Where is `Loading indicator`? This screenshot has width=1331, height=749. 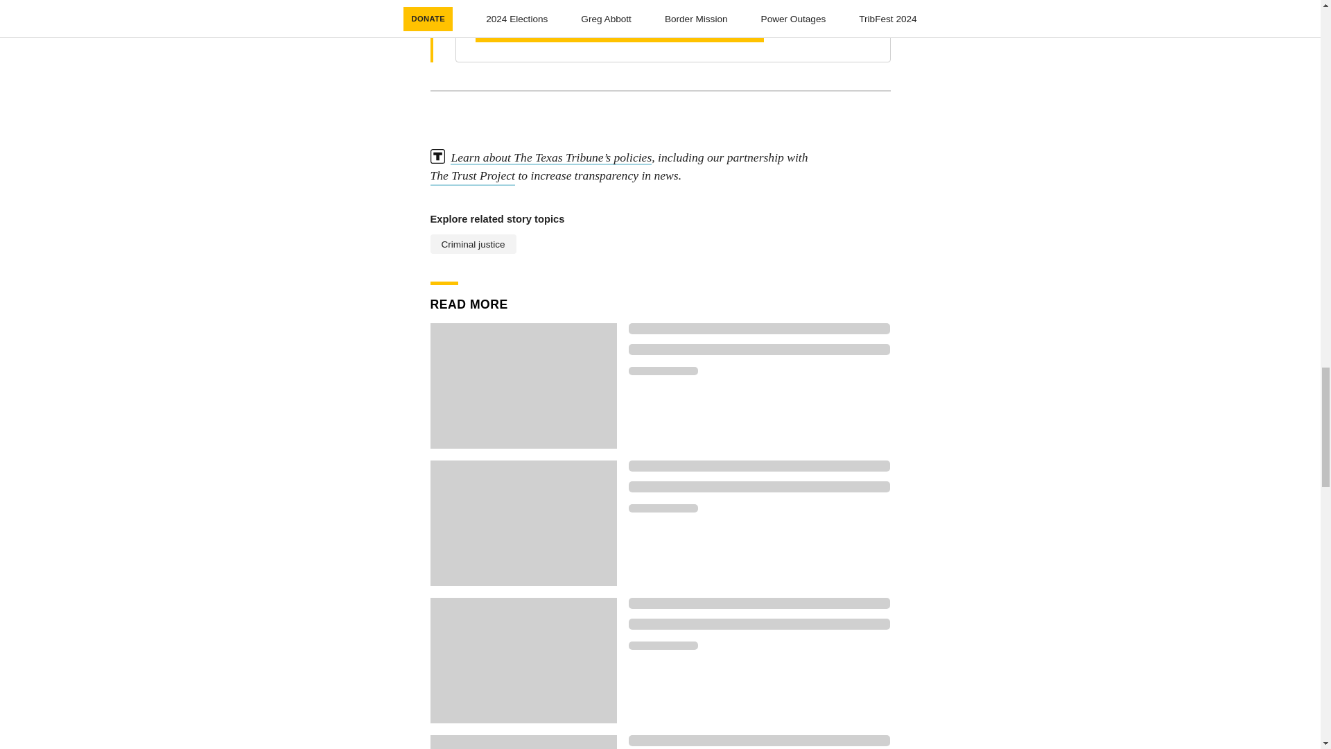 Loading indicator is located at coordinates (759, 487).